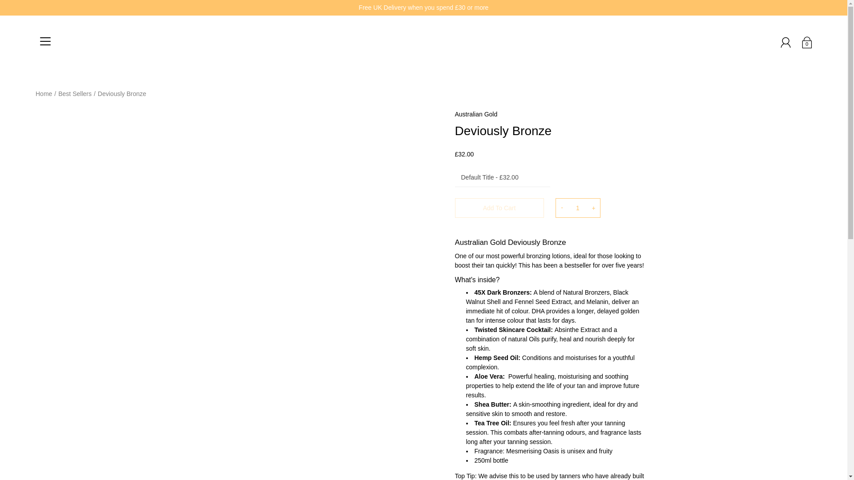 The height and width of the screenshot is (480, 854). I want to click on Add To Cart, so click(499, 208).